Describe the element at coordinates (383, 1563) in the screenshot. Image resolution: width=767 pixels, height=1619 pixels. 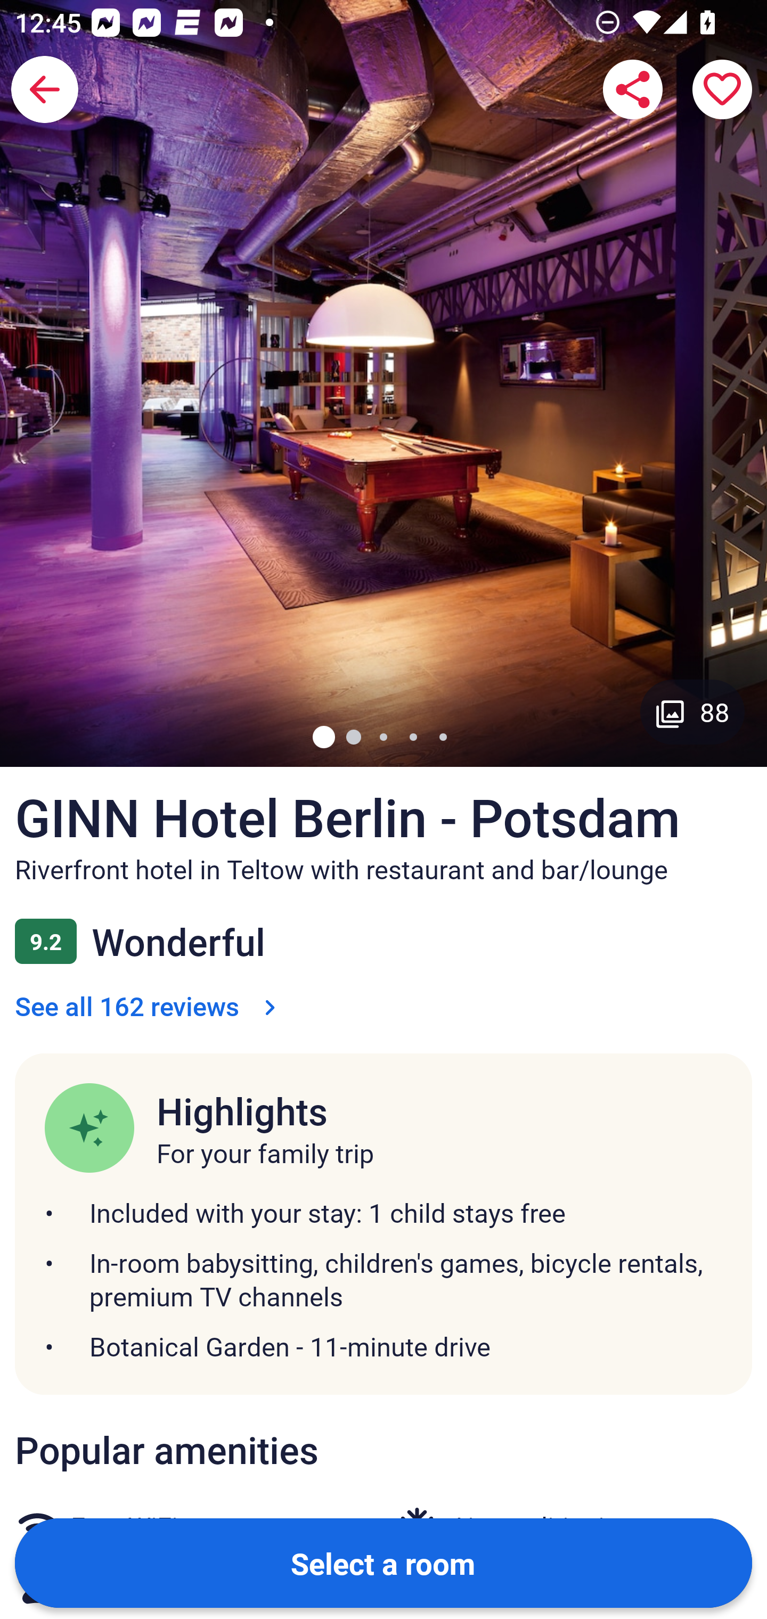
I see `Select a room Button Select a room` at that location.